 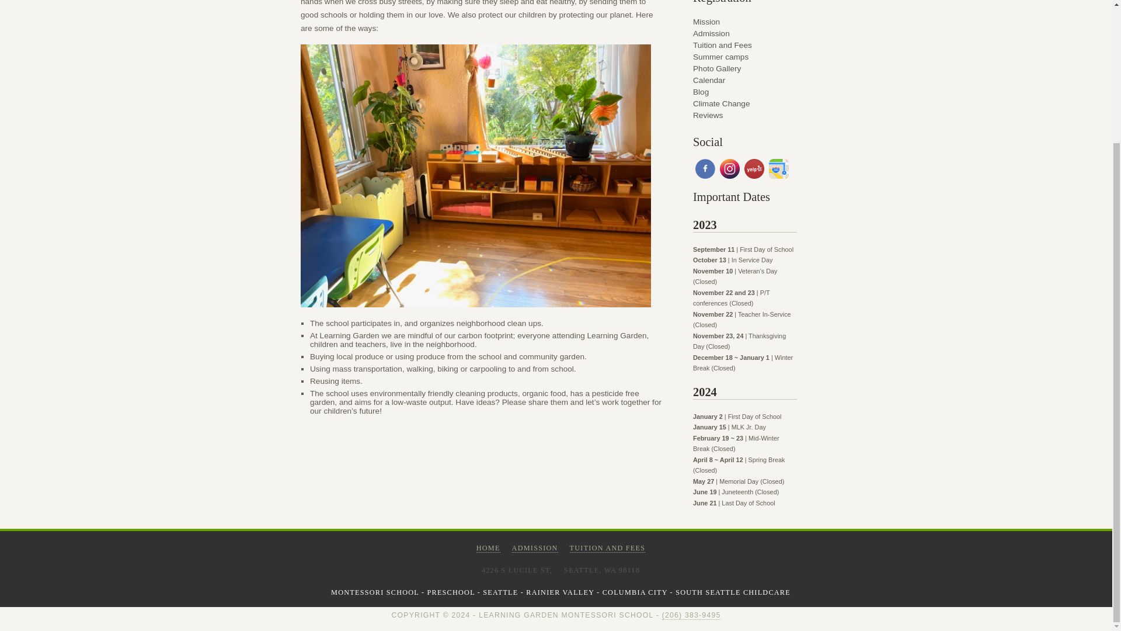 I want to click on Yelp, so click(x=754, y=169).